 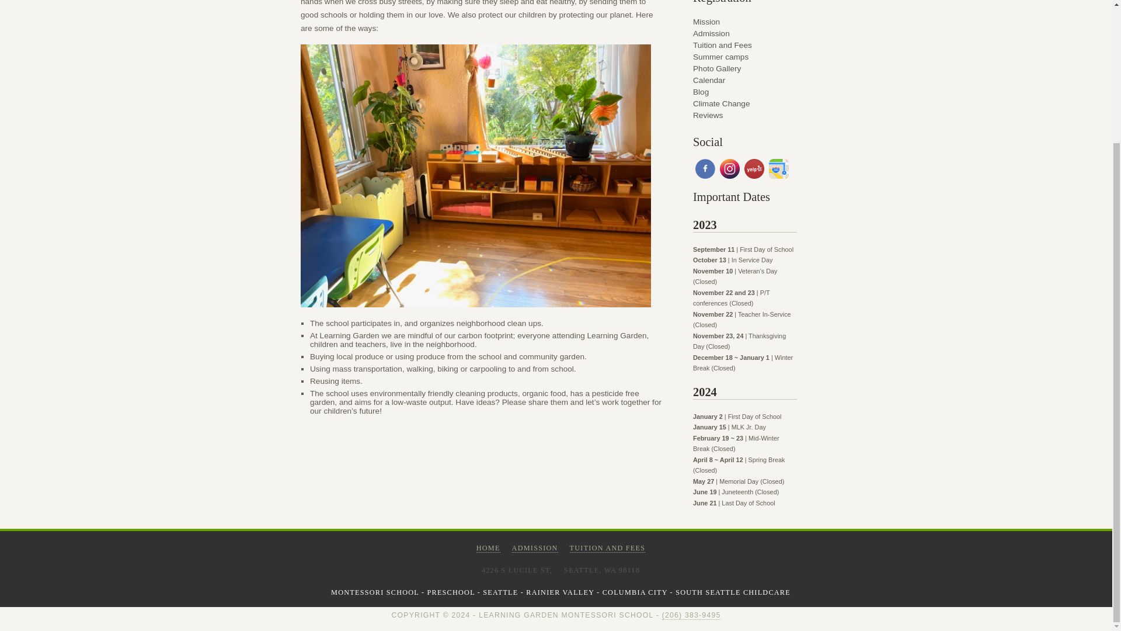 I want to click on Yelp, so click(x=754, y=169).